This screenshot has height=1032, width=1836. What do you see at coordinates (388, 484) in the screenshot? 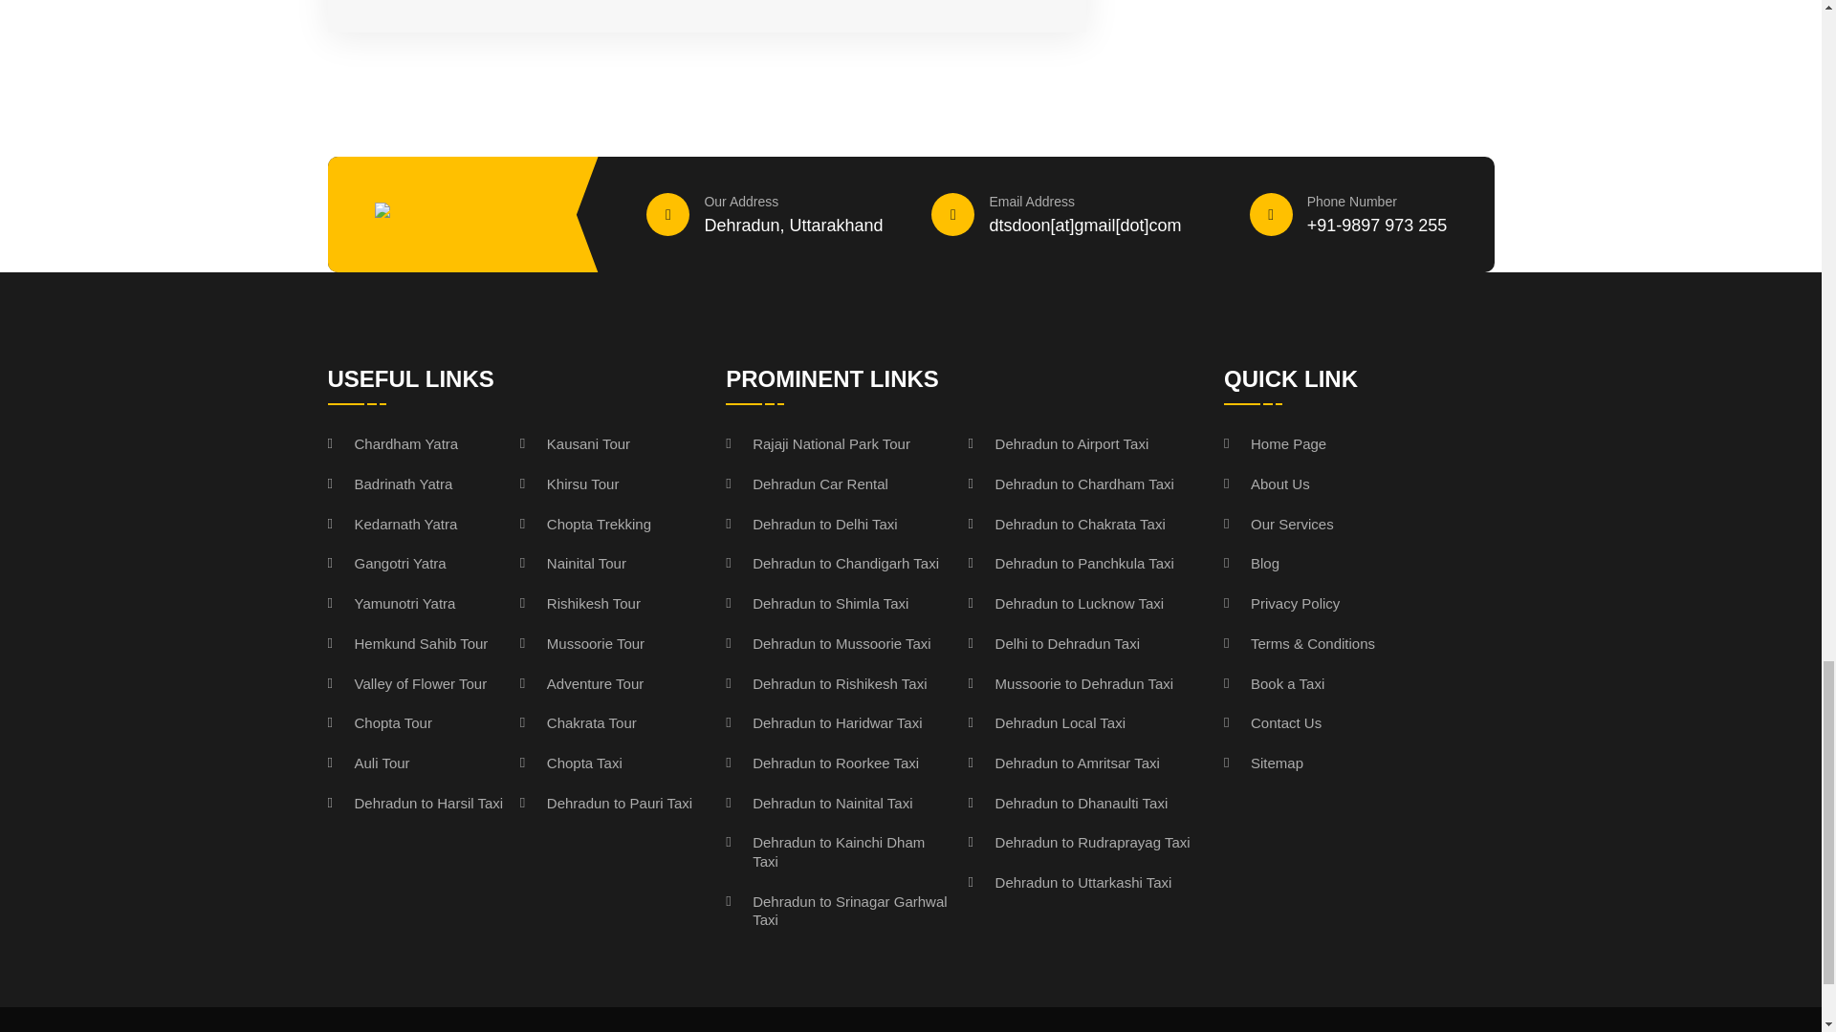
I see `Badrinath Yatra` at bounding box center [388, 484].